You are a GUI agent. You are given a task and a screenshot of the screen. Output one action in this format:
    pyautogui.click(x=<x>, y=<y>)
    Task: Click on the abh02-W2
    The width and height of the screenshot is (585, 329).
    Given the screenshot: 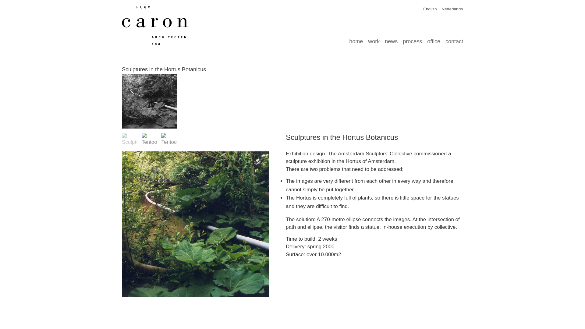 What is the action you would take?
    pyautogui.click(x=149, y=141)
    